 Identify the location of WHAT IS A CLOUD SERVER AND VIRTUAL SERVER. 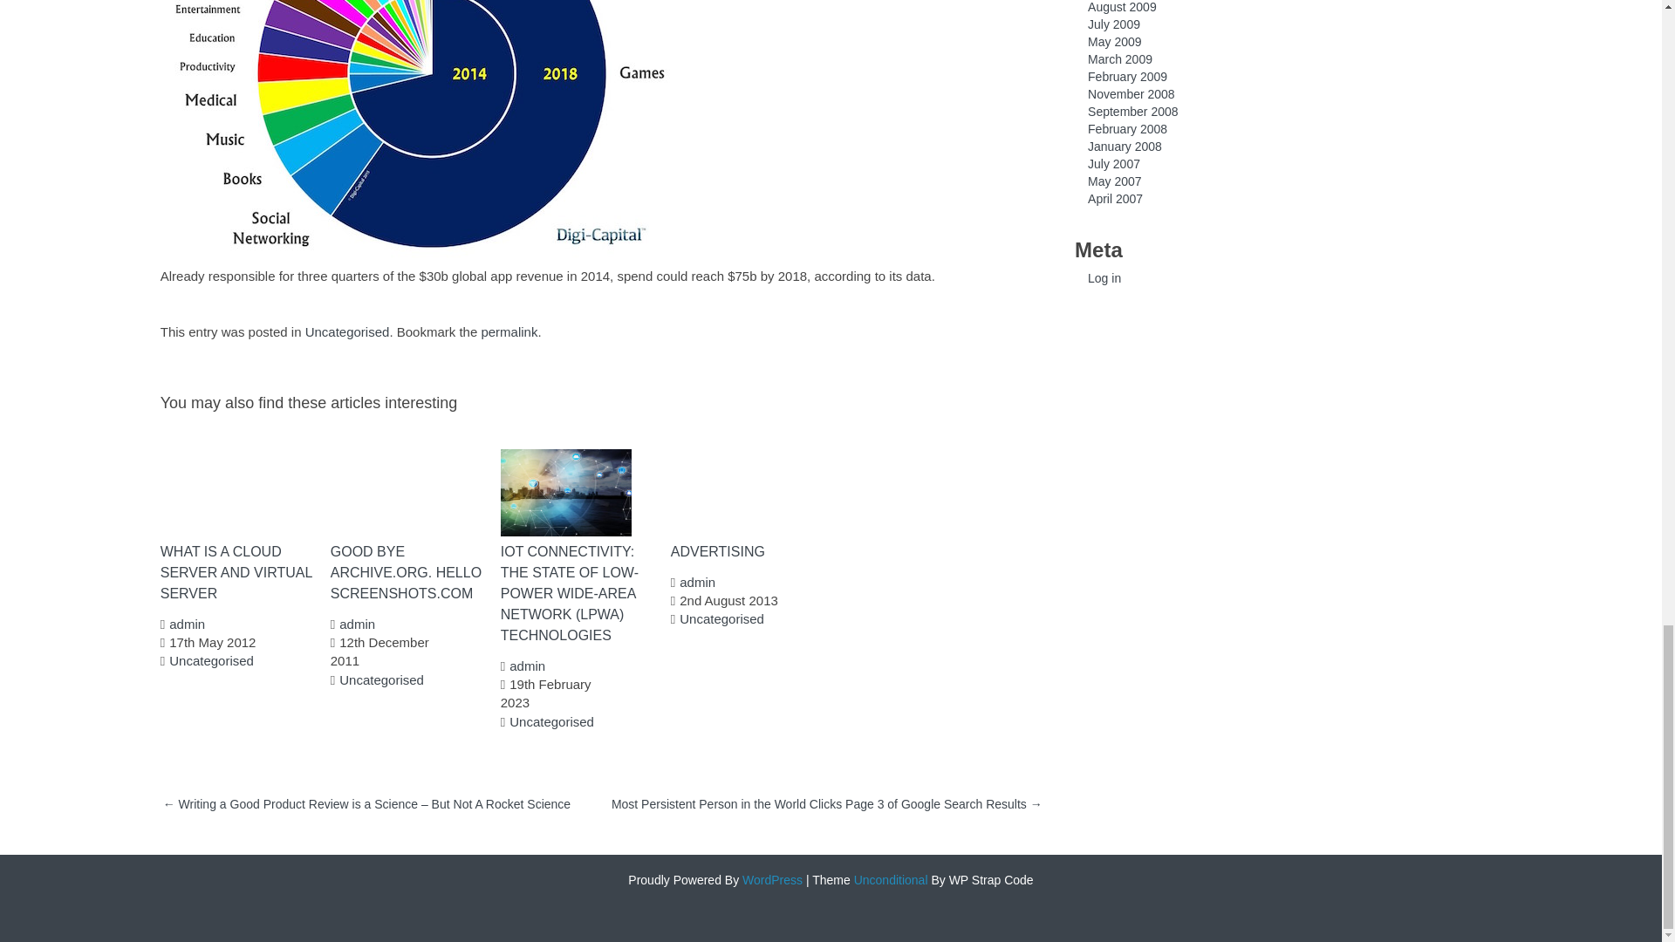
(239, 573).